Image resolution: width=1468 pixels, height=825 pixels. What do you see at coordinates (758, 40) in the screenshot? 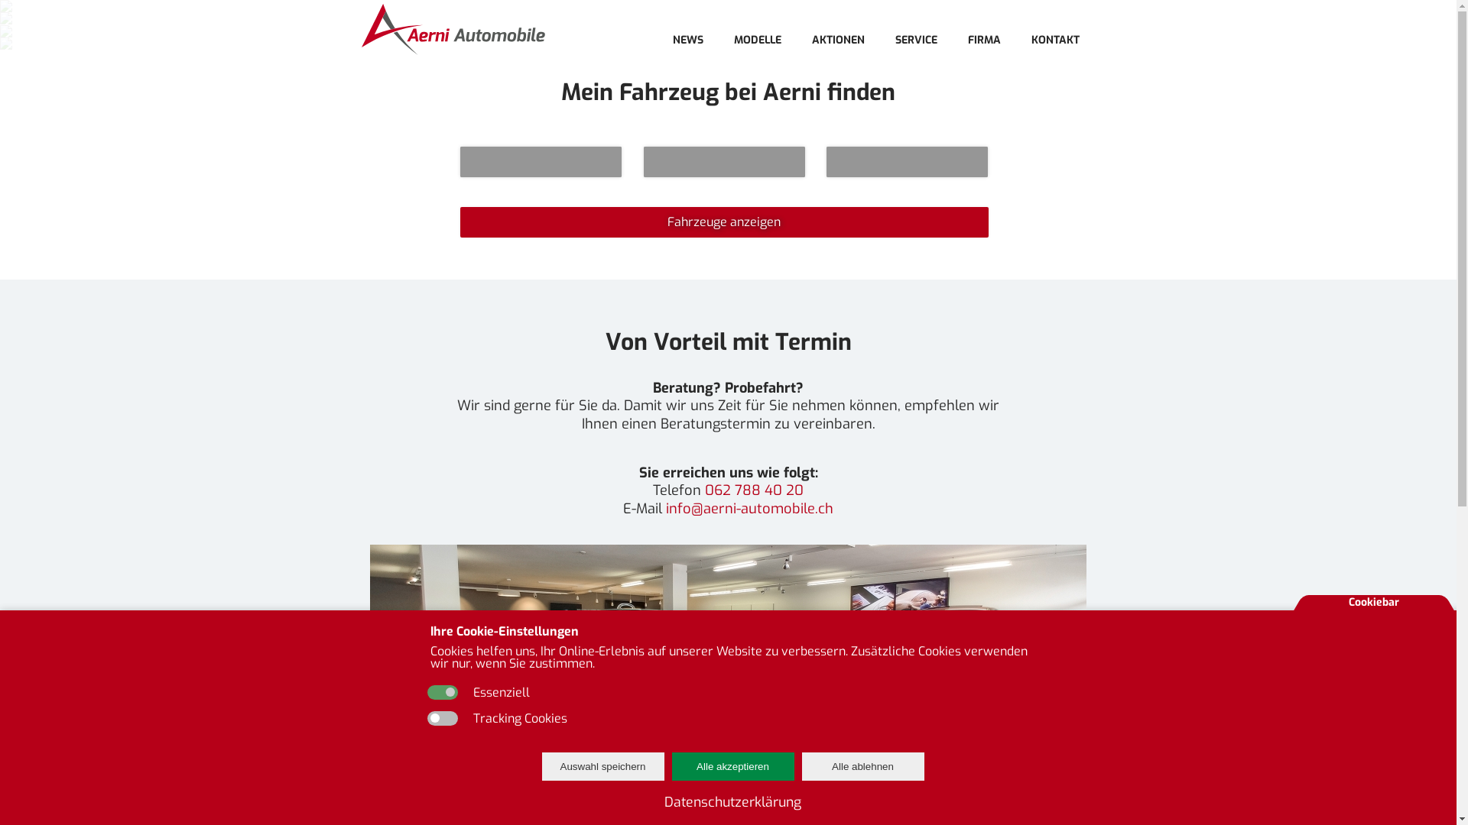
I see `MODELLE` at bounding box center [758, 40].